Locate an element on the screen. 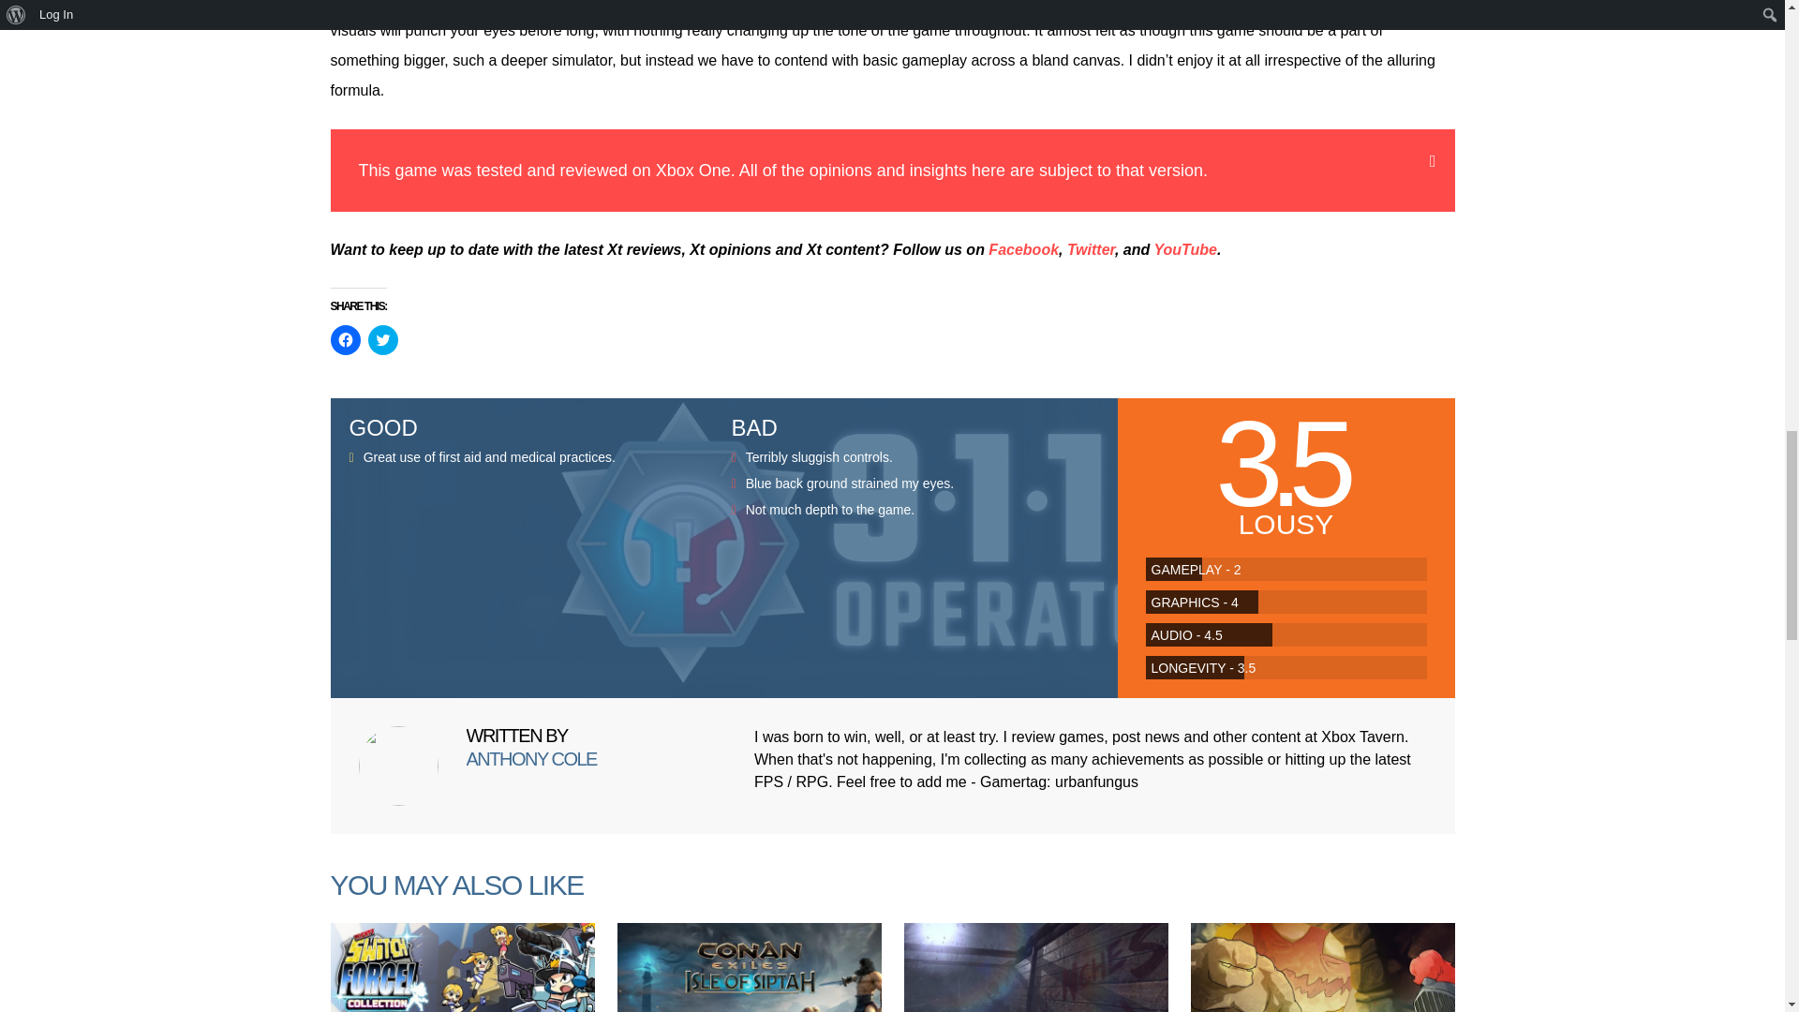  Mighty Switch Force Collection Review is located at coordinates (461, 967).